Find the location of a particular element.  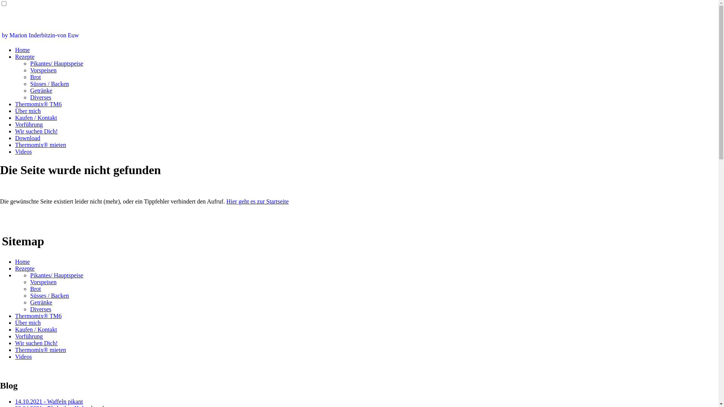

Vorspeisen is located at coordinates (43, 70).